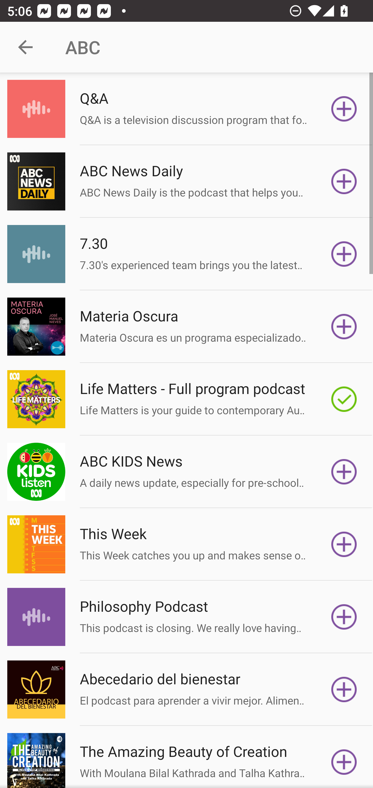 The image size is (373, 788). Describe the element at coordinates (344, 472) in the screenshot. I see `Subscribe` at that location.